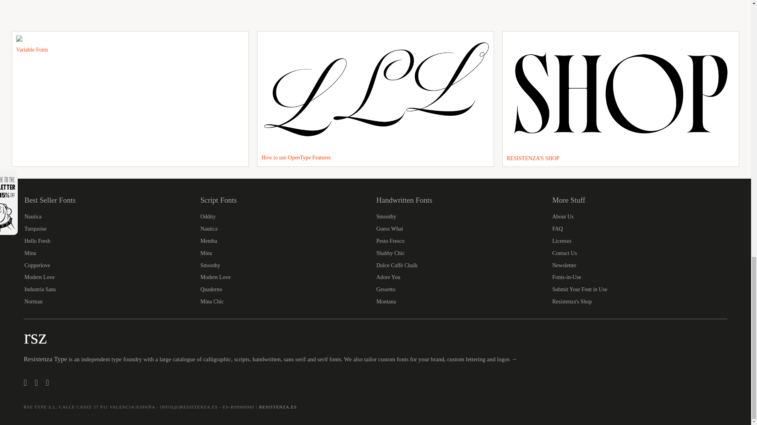 The height and width of the screenshot is (425, 757). Describe the element at coordinates (33, 216) in the screenshot. I see `Nautica` at that location.